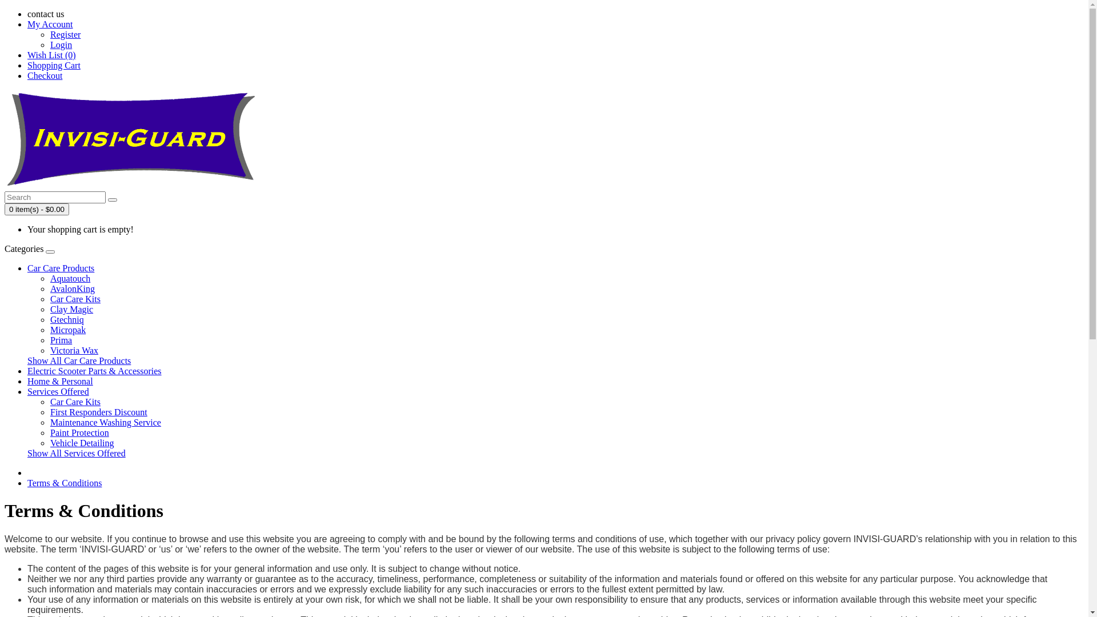 Image resolution: width=1097 pixels, height=617 pixels. I want to click on First Responders Discount, so click(99, 412).